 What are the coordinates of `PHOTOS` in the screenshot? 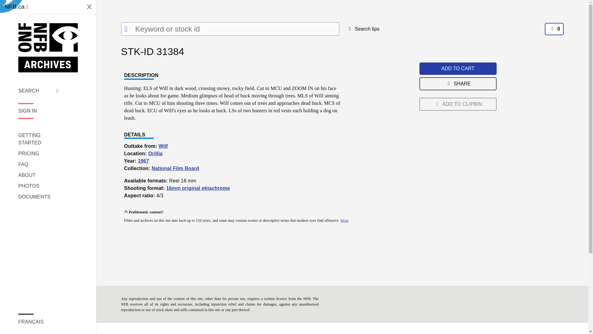 It's located at (38, 186).